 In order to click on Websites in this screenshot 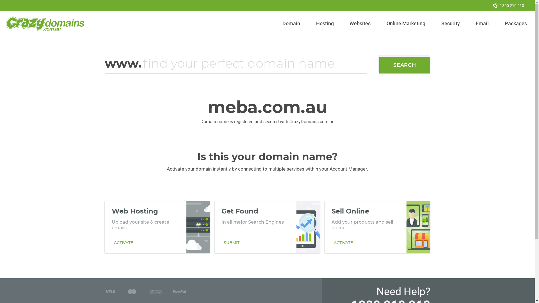, I will do `click(360, 24)`.